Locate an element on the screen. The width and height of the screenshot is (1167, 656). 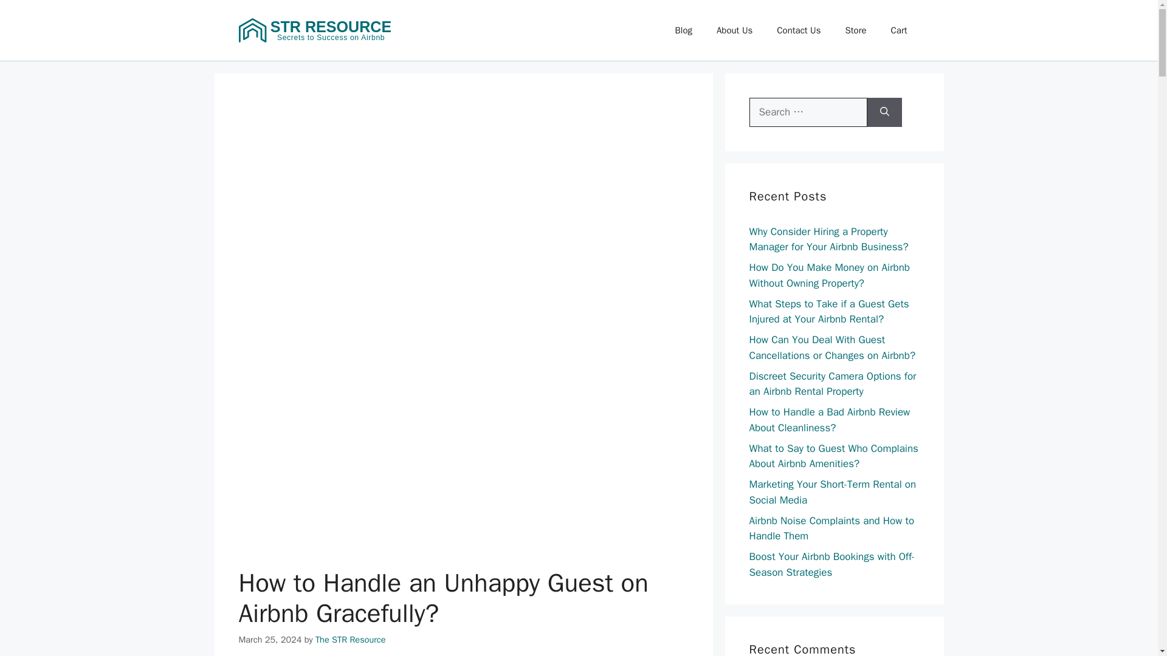
View all posts by The STR Resource is located at coordinates (350, 639).